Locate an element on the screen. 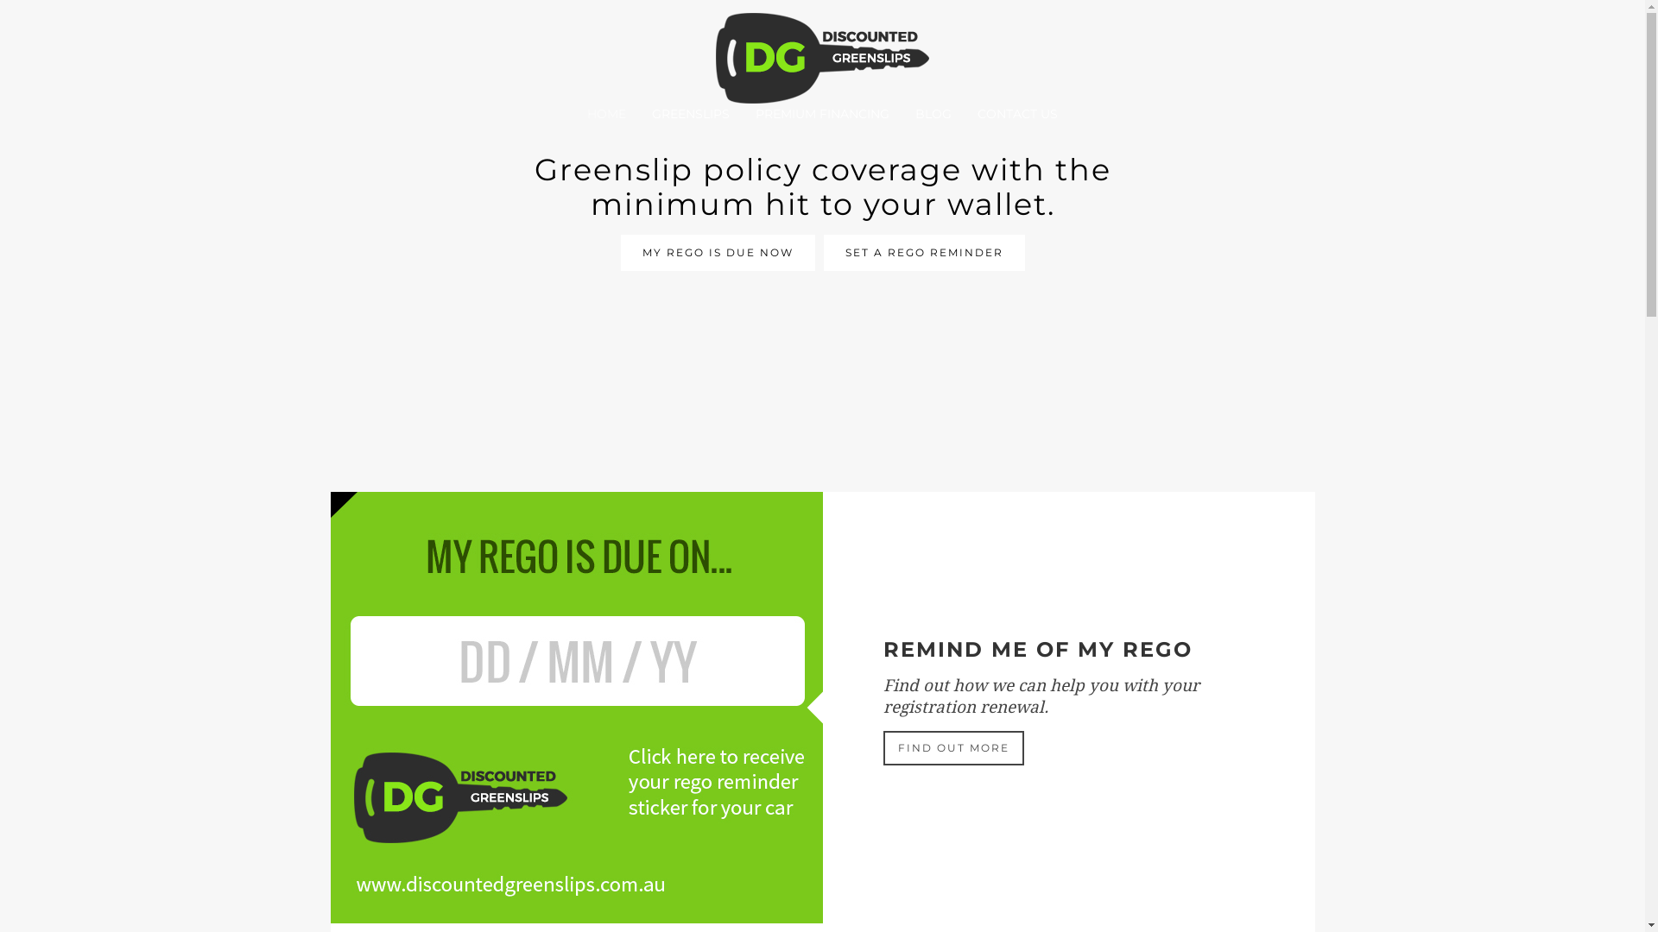 The height and width of the screenshot is (932, 1658). REMIND ME OF MY REGO is located at coordinates (1037, 649).